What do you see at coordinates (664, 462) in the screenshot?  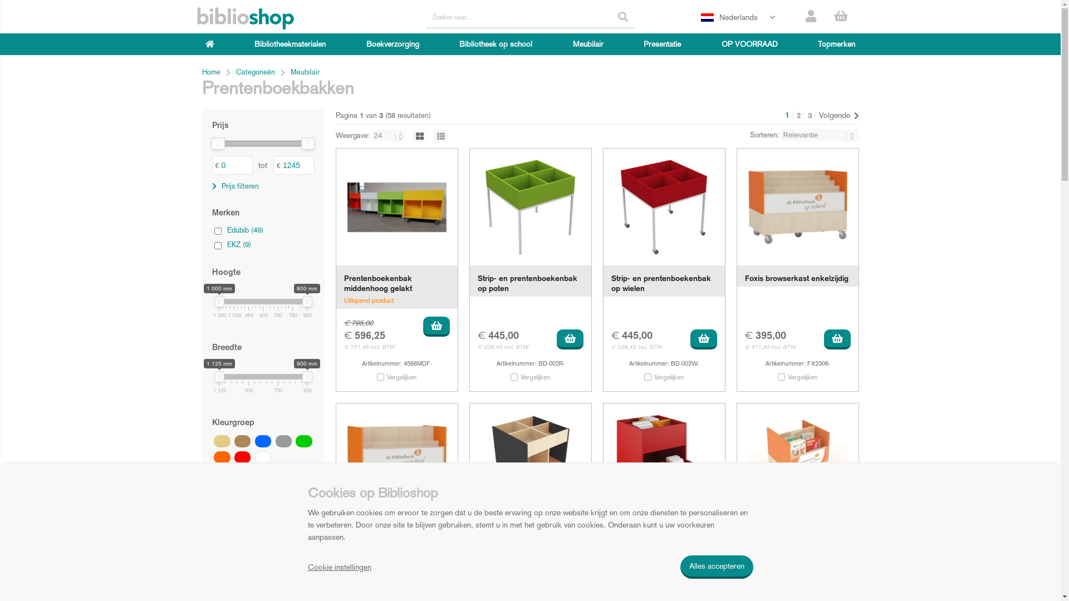 I see `Bilderbuchtrog` at bounding box center [664, 462].